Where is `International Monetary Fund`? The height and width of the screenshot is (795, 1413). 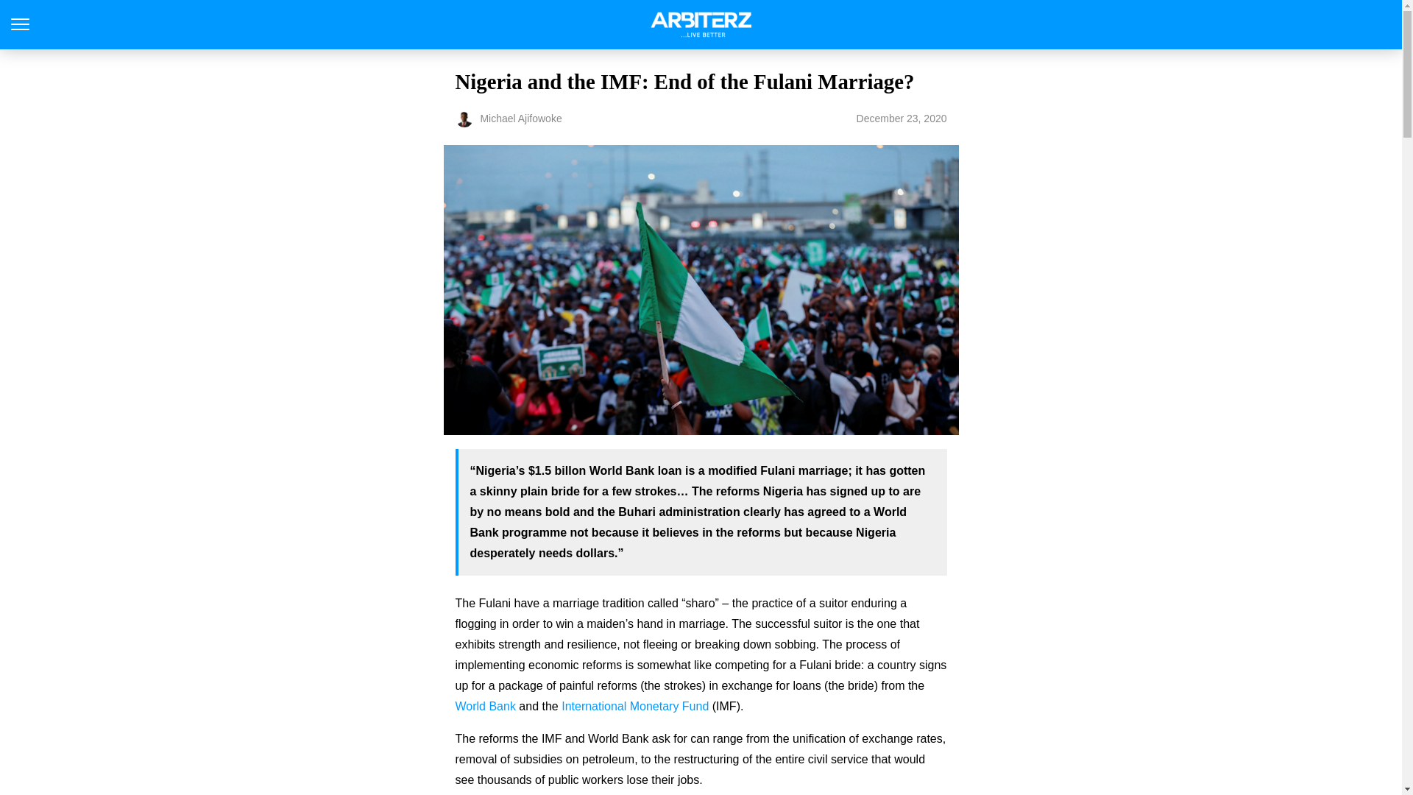 International Monetary Fund is located at coordinates (634, 706).